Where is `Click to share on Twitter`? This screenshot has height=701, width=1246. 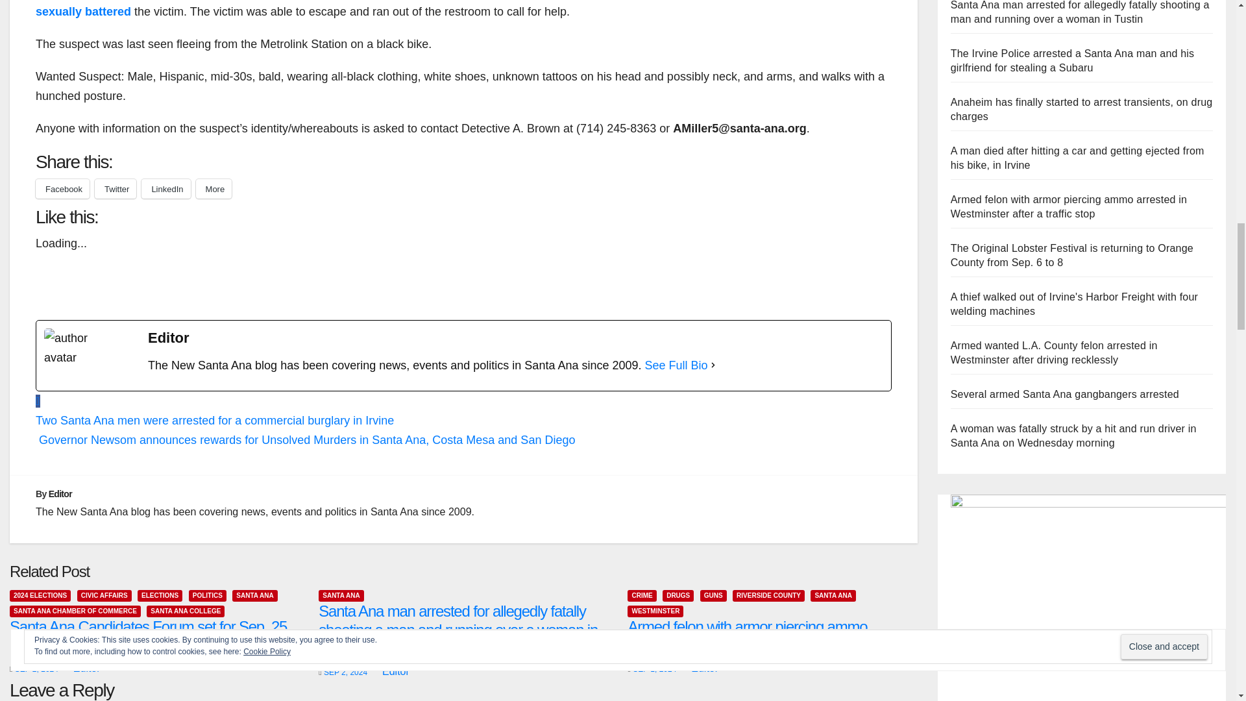
Click to share on Twitter is located at coordinates (115, 188).